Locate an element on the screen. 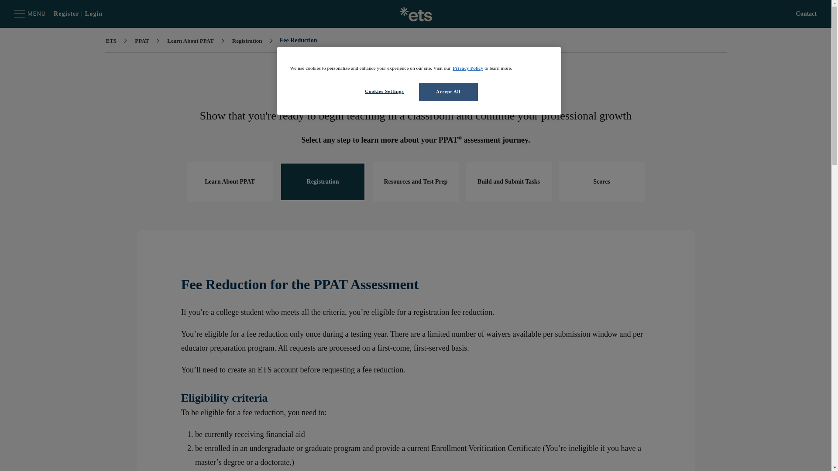  MENU is located at coordinates (30, 14).